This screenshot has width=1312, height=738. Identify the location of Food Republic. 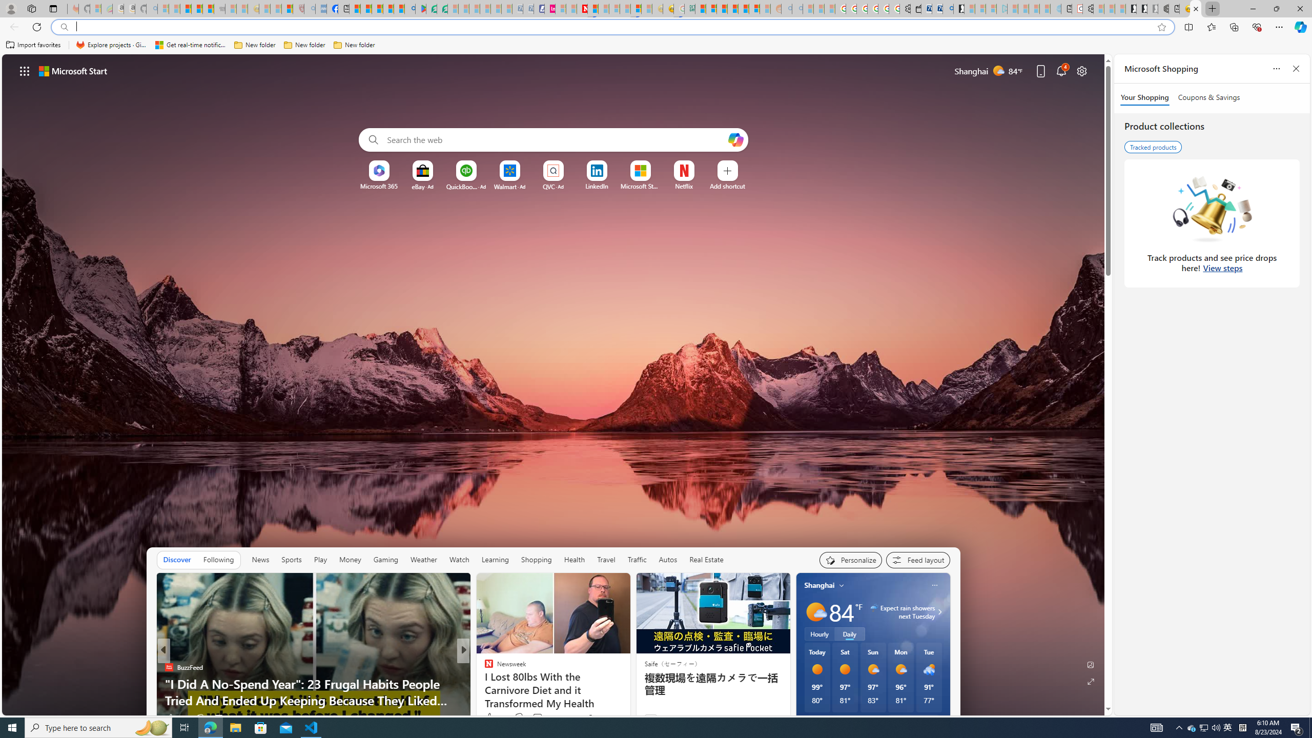
(484, 684).